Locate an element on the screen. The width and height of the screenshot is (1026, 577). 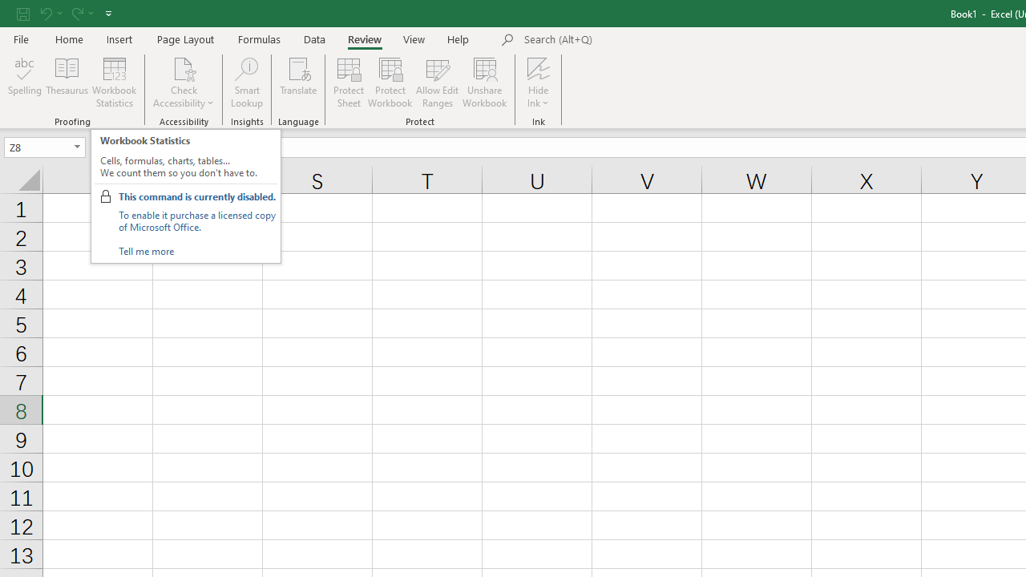
This command is currently disabled. is located at coordinates (196, 196).